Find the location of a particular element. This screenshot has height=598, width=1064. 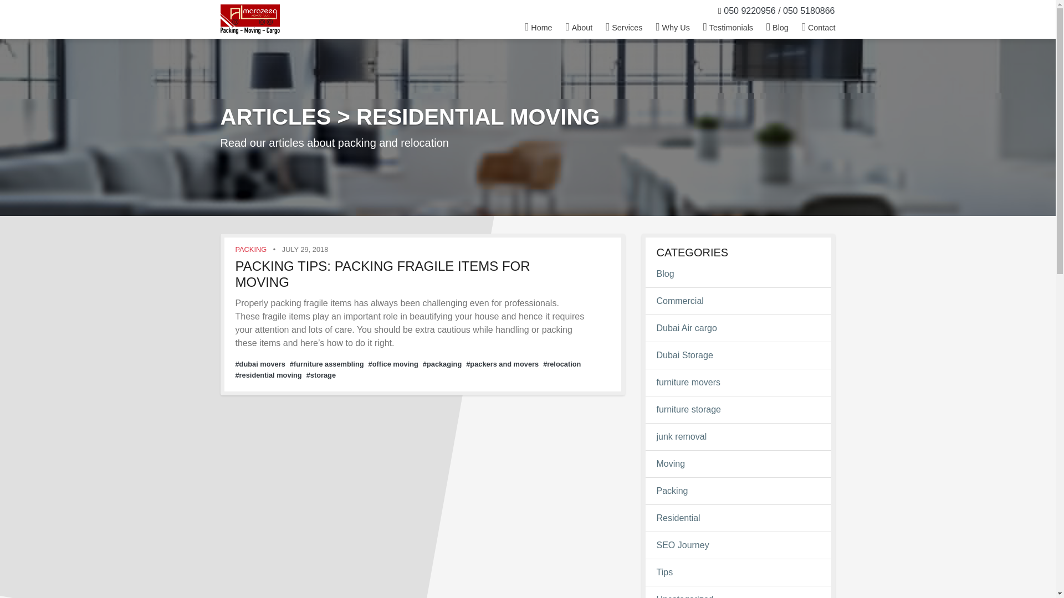

Commercial is located at coordinates (738, 301).